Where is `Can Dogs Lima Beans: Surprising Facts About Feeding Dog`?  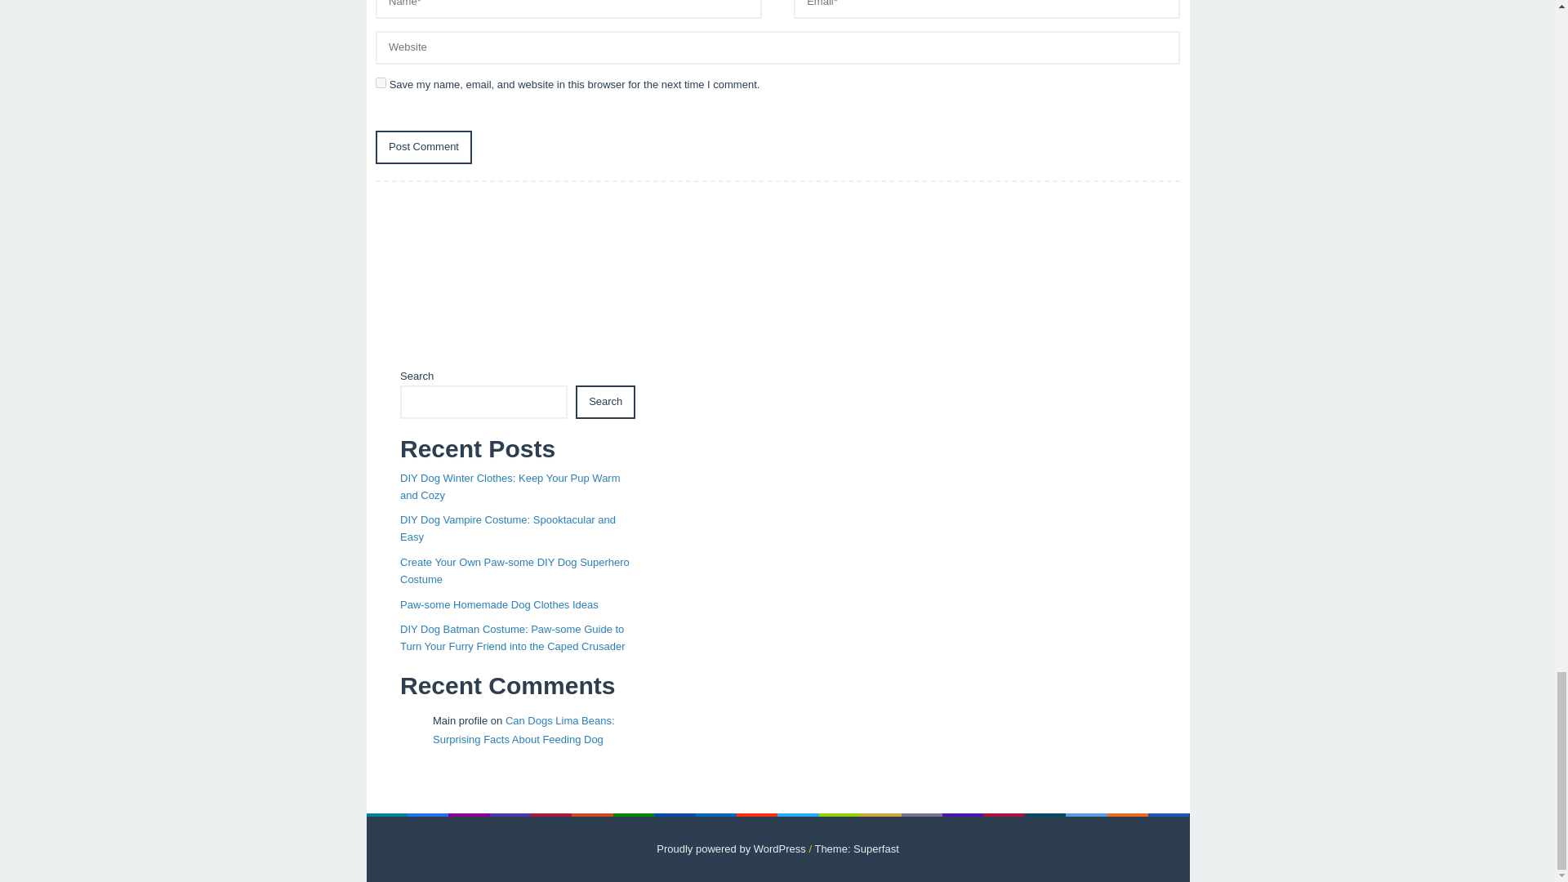 Can Dogs Lima Beans: Surprising Facts About Feeding Dog is located at coordinates (523, 729).